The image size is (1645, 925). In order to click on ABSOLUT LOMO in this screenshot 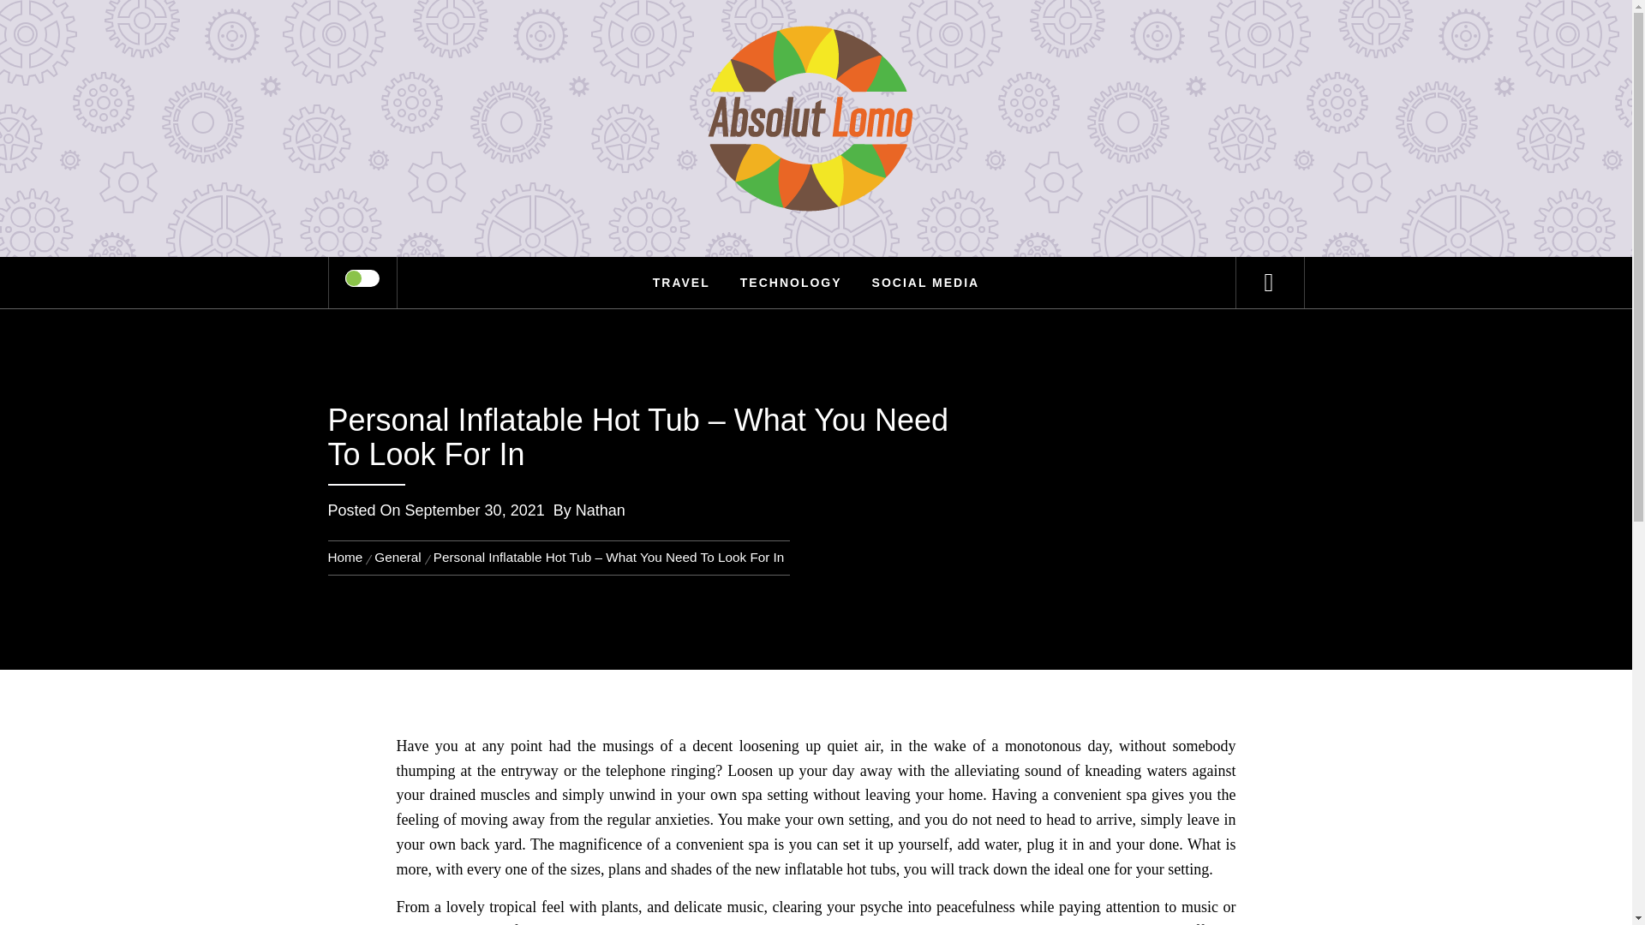, I will do `click(816, 69)`.